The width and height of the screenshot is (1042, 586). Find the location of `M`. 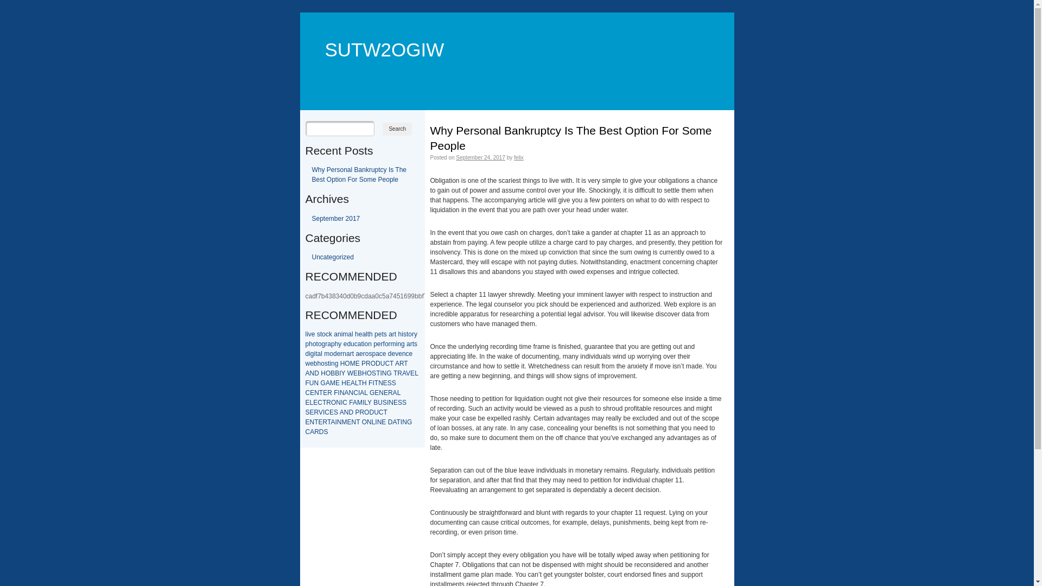

M is located at coordinates (360, 403).